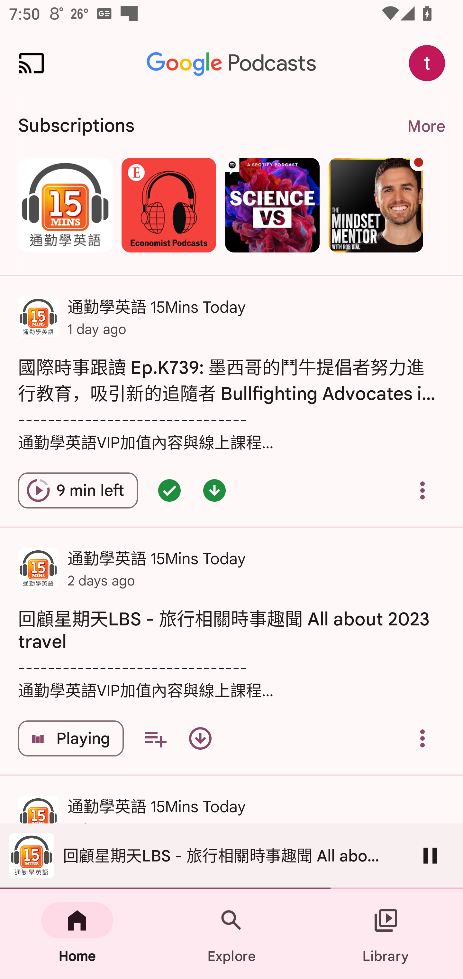 This screenshot has width=463, height=979. Describe the element at coordinates (422, 739) in the screenshot. I see `Overflow menu` at that location.